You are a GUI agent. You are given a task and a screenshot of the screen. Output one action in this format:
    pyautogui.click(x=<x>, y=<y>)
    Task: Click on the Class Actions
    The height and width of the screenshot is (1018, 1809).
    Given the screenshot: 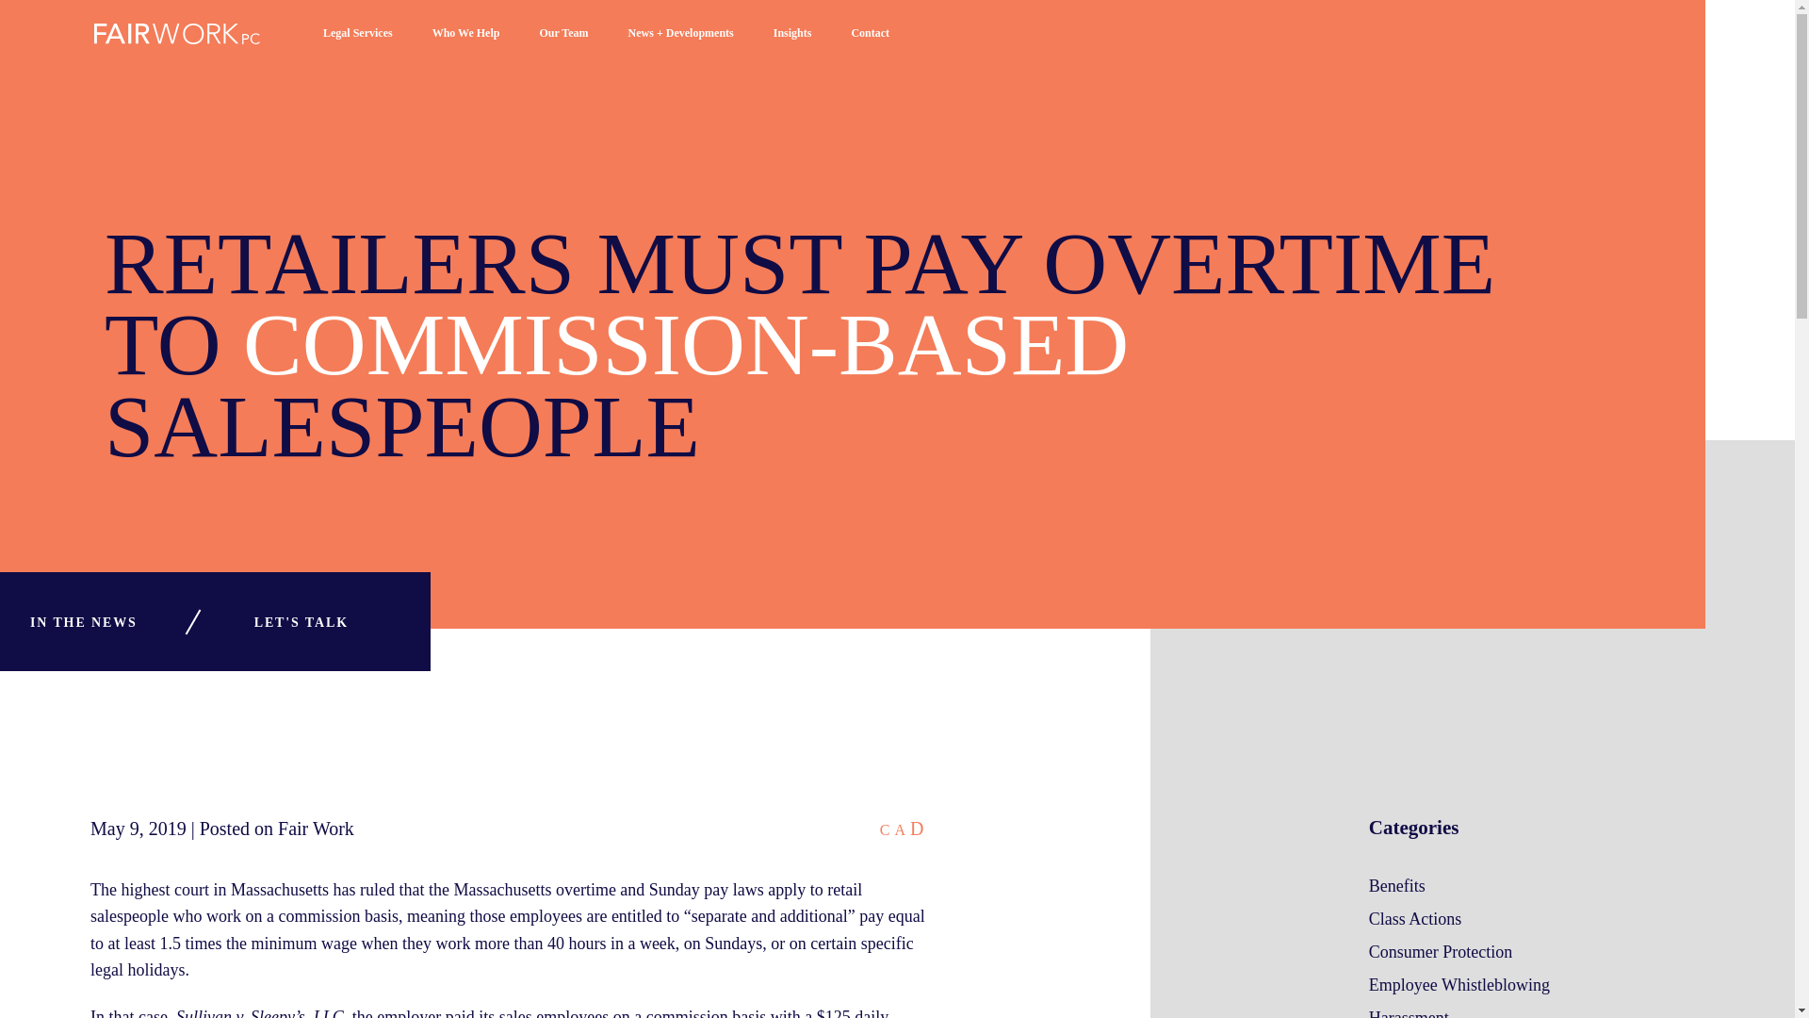 What is the action you would take?
    pyautogui.click(x=1415, y=918)
    